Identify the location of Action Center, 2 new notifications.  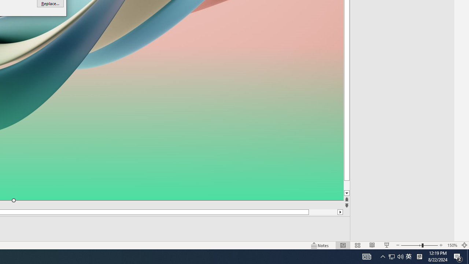
(458, 257).